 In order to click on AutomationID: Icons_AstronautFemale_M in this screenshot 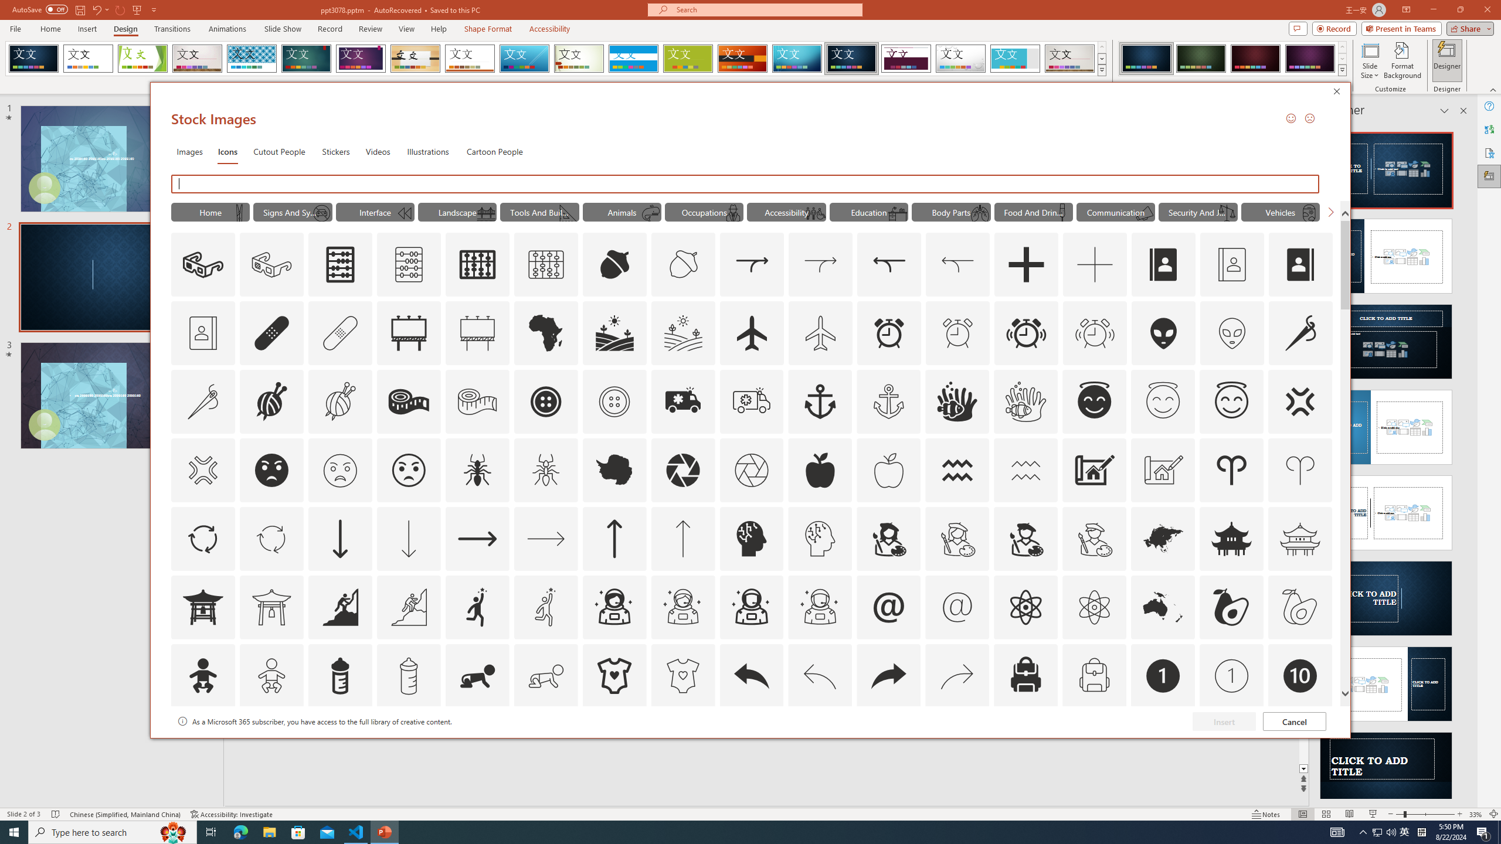, I will do `click(682, 607)`.